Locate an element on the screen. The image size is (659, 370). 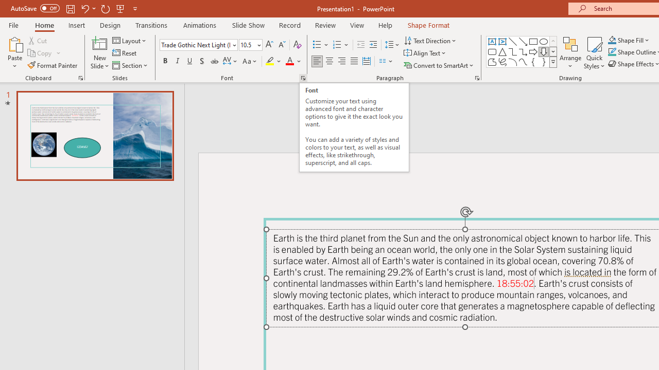
Bullets is located at coordinates (317, 45).